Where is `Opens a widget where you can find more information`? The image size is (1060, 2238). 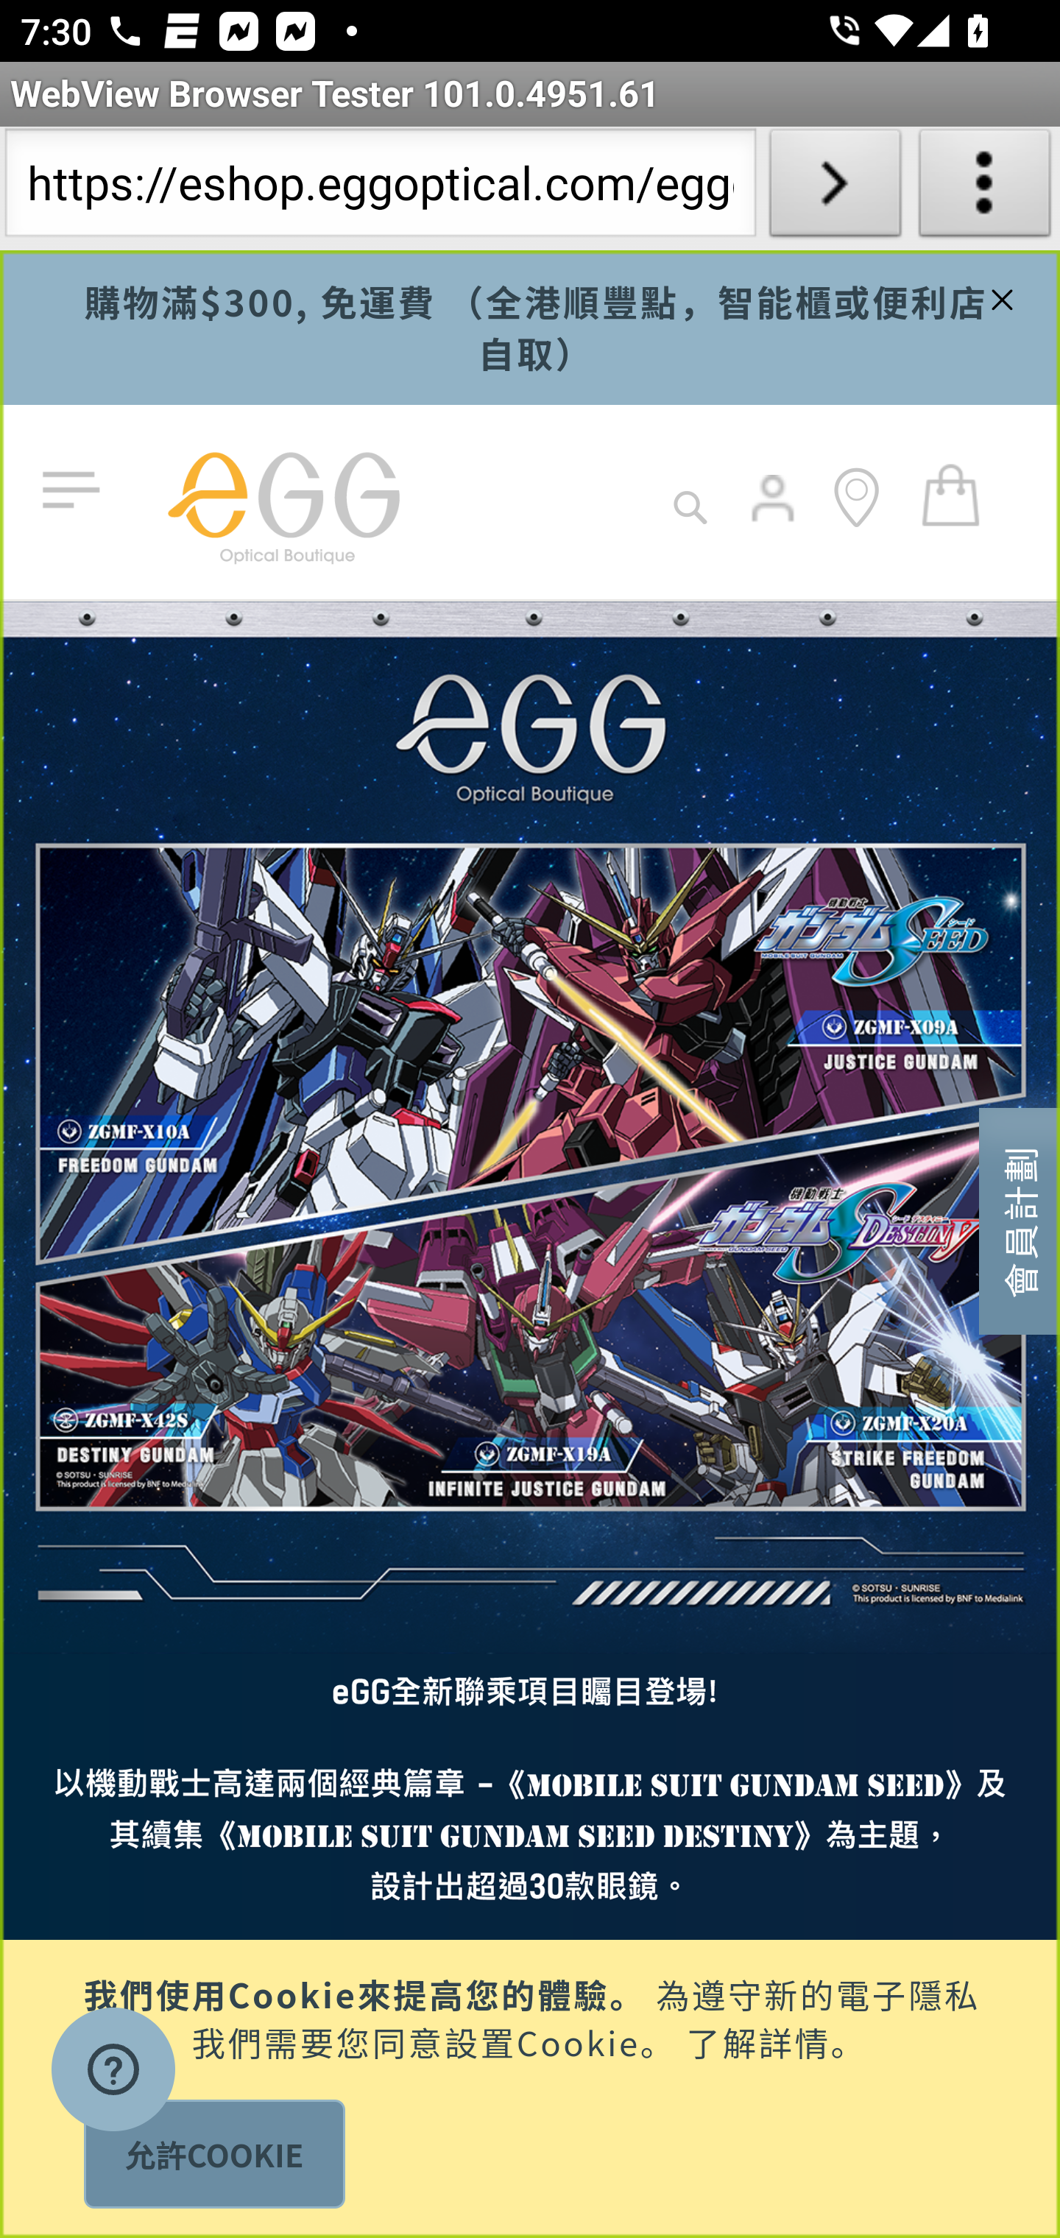 Opens a widget where you can find more information is located at coordinates (113, 2073).